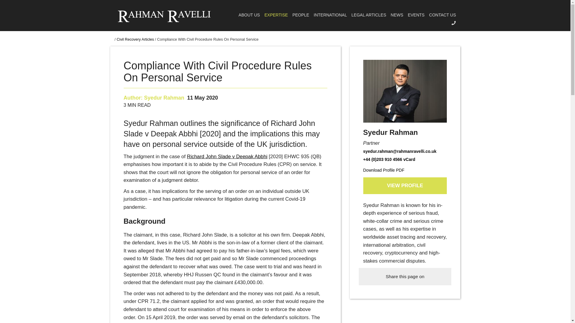 The height and width of the screenshot is (323, 575). What do you see at coordinates (164, 97) in the screenshot?
I see `View Syedur Rahman's Profile` at bounding box center [164, 97].